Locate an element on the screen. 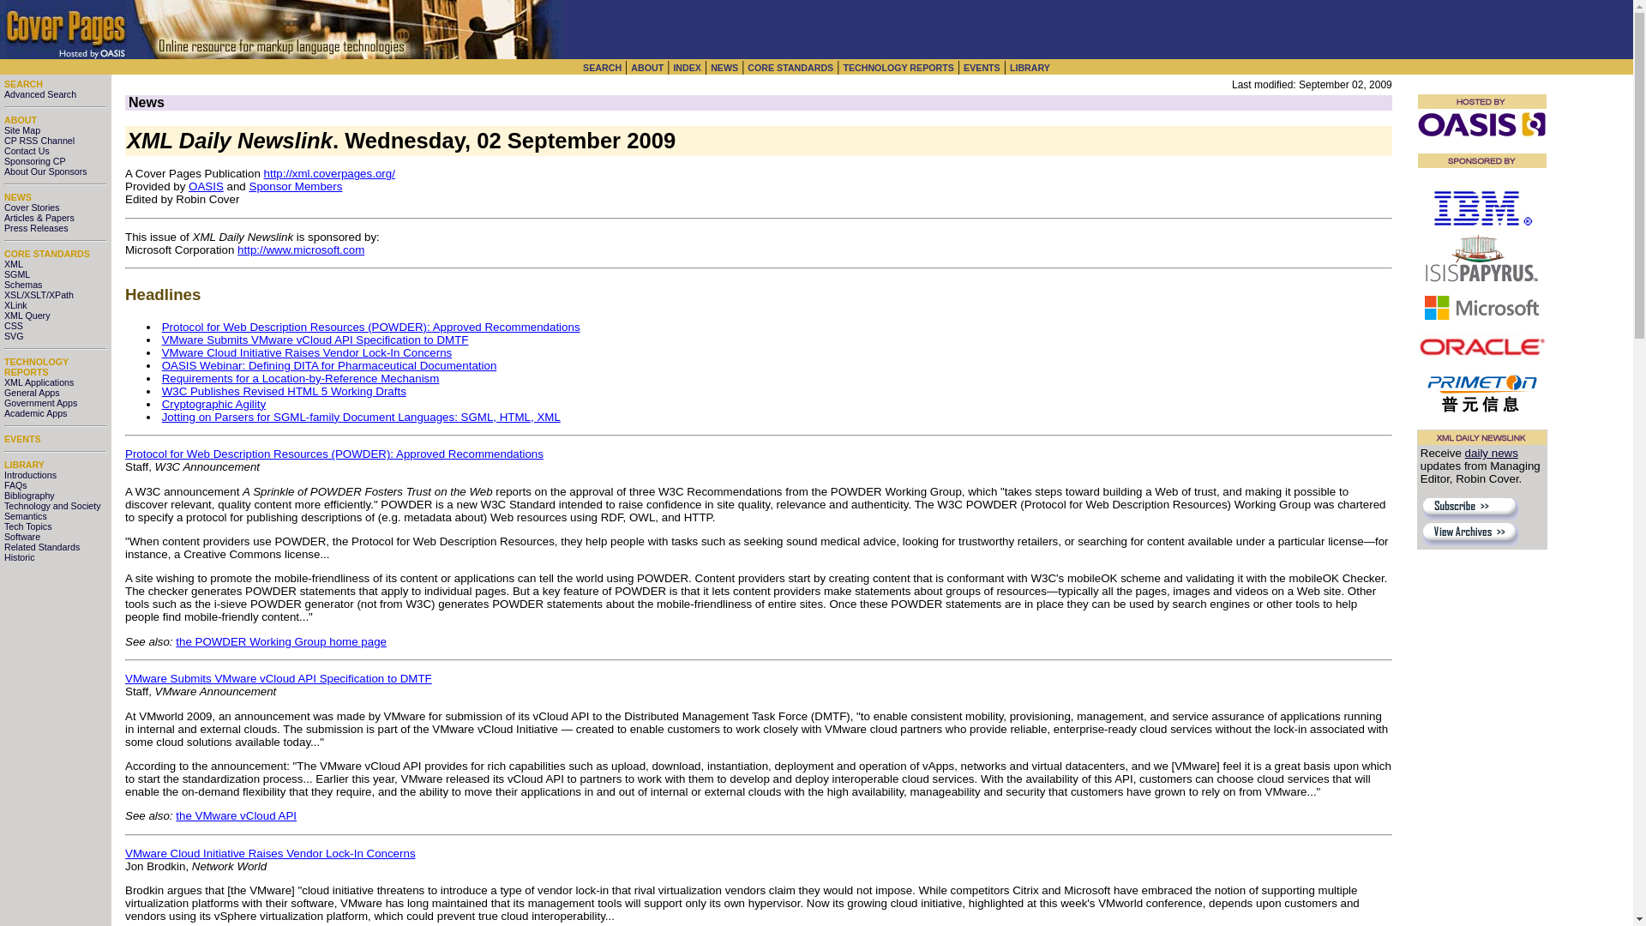 Image resolution: width=1646 pixels, height=926 pixels. General Apps is located at coordinates (32, 393).